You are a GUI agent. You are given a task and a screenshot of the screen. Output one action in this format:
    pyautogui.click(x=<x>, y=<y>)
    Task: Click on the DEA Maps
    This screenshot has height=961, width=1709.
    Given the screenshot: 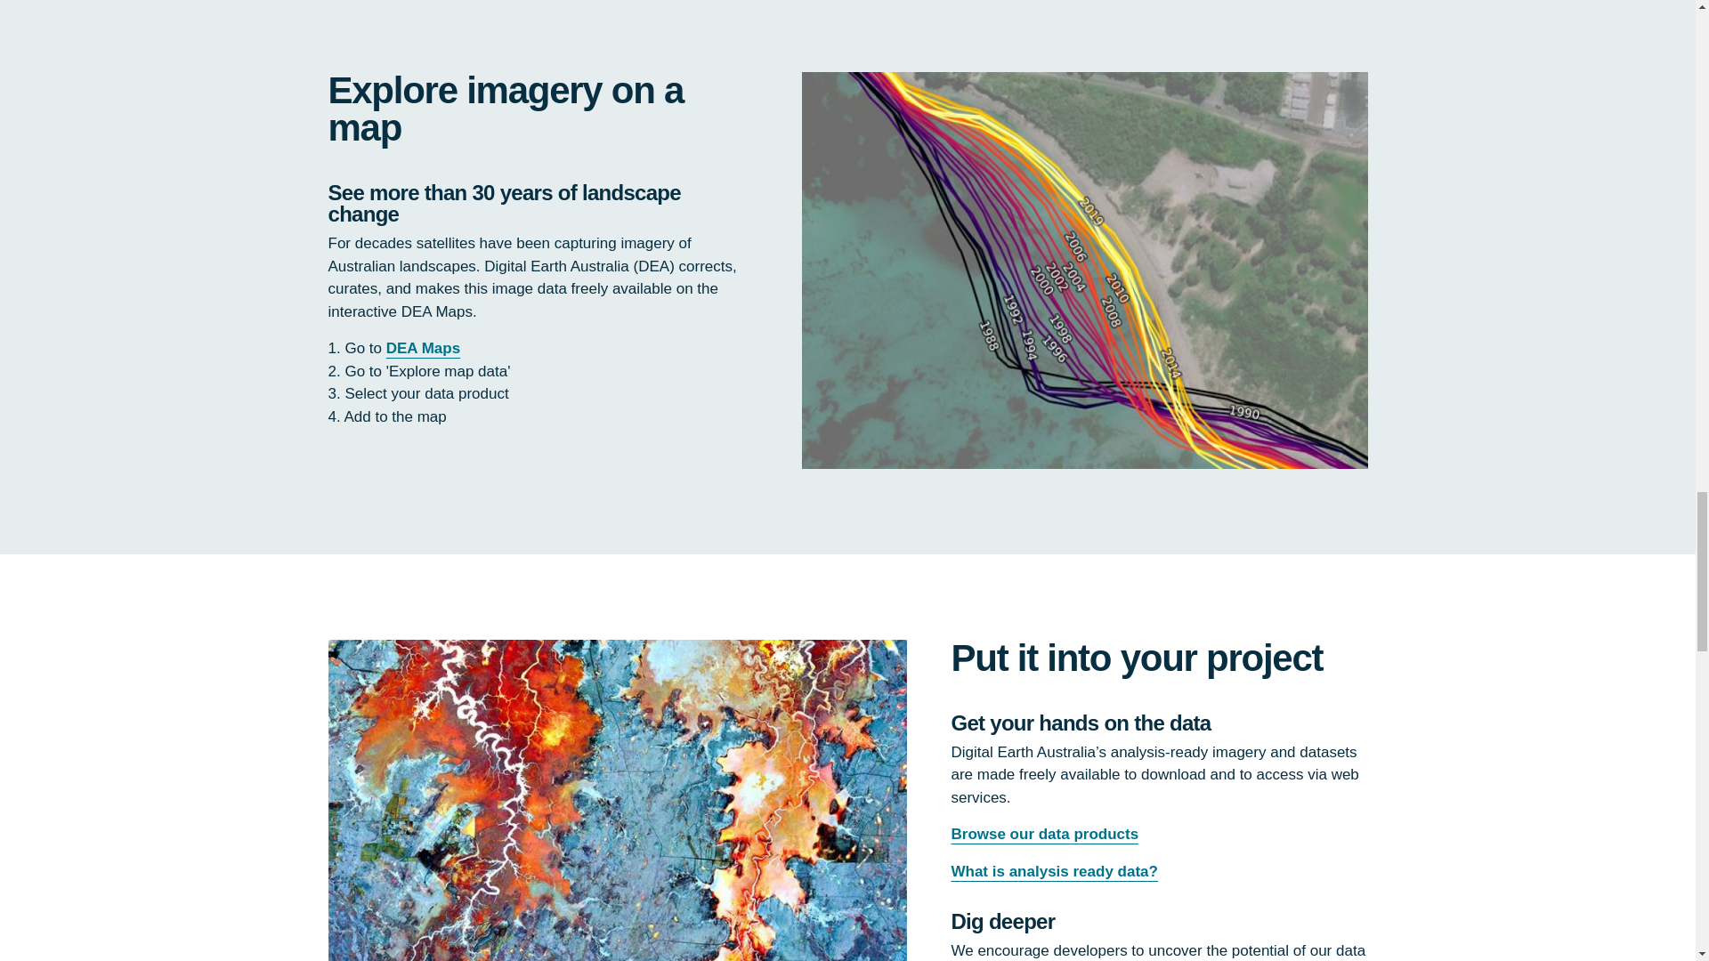 What is the action you would take?
    pyautogui.click(x=422, y=348)
    